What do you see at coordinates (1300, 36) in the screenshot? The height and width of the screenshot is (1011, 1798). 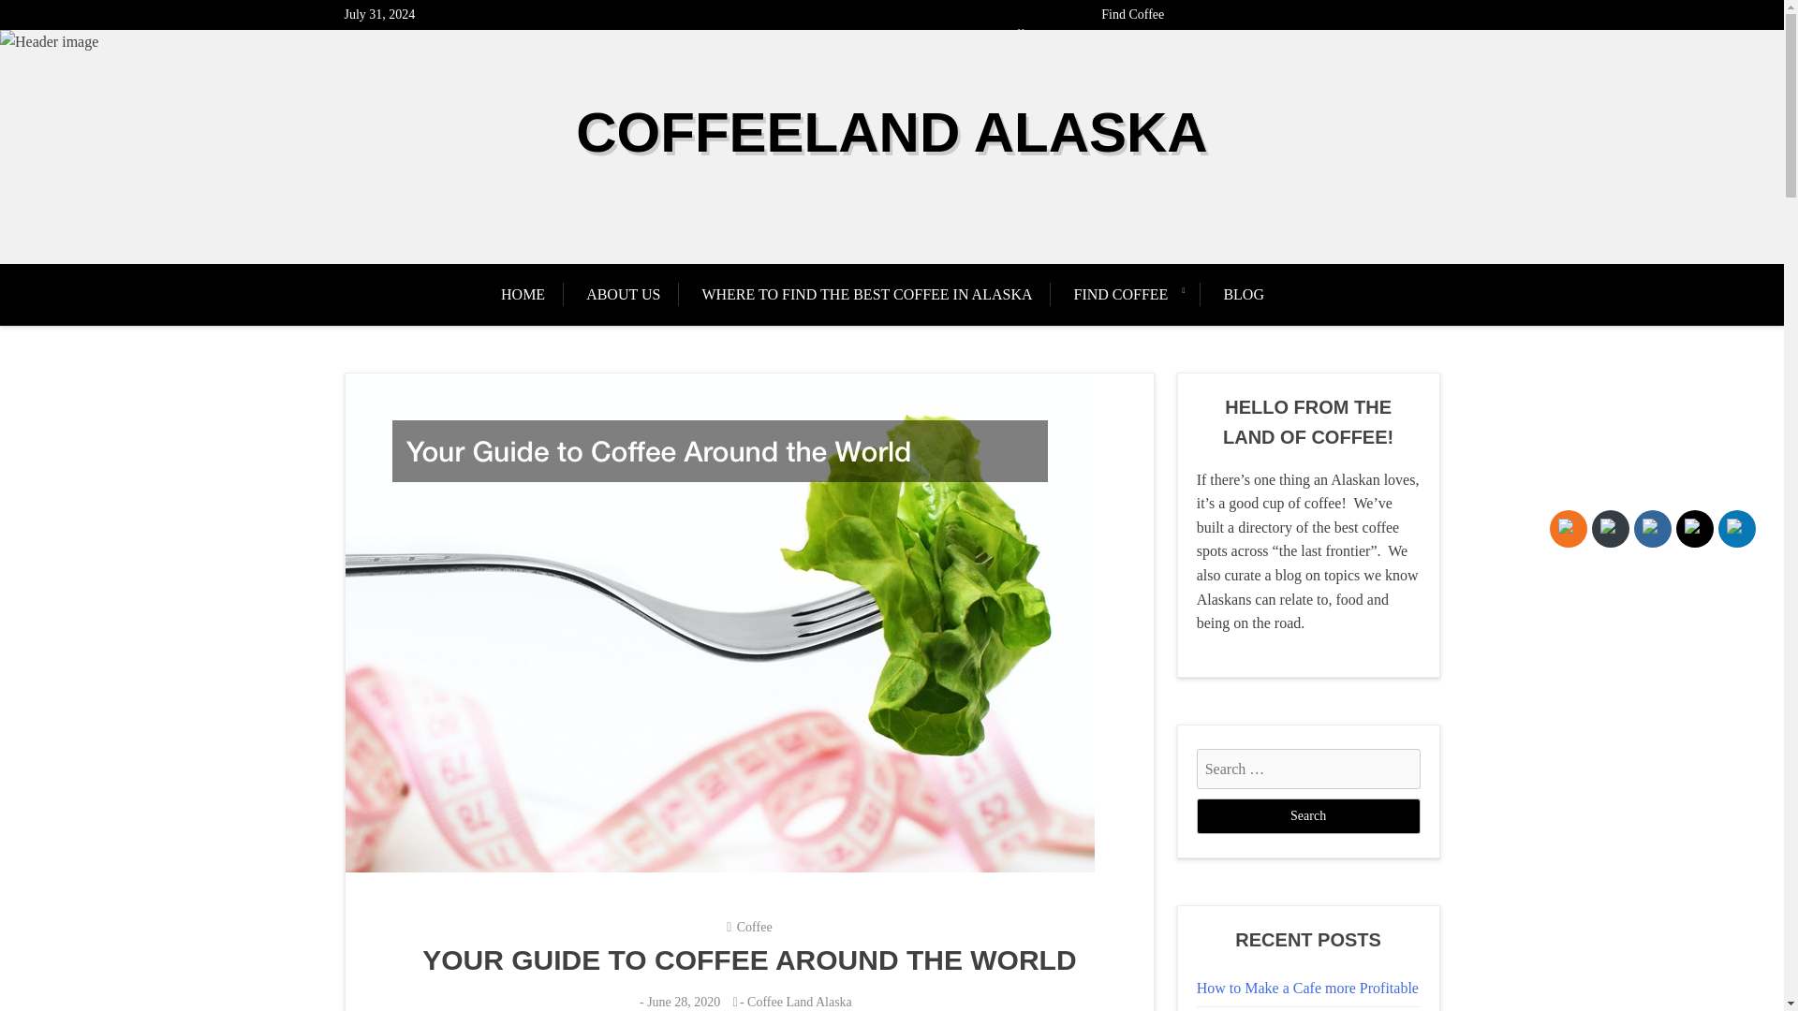 I see `Mat-Su` at bounding box center [1300, 36].